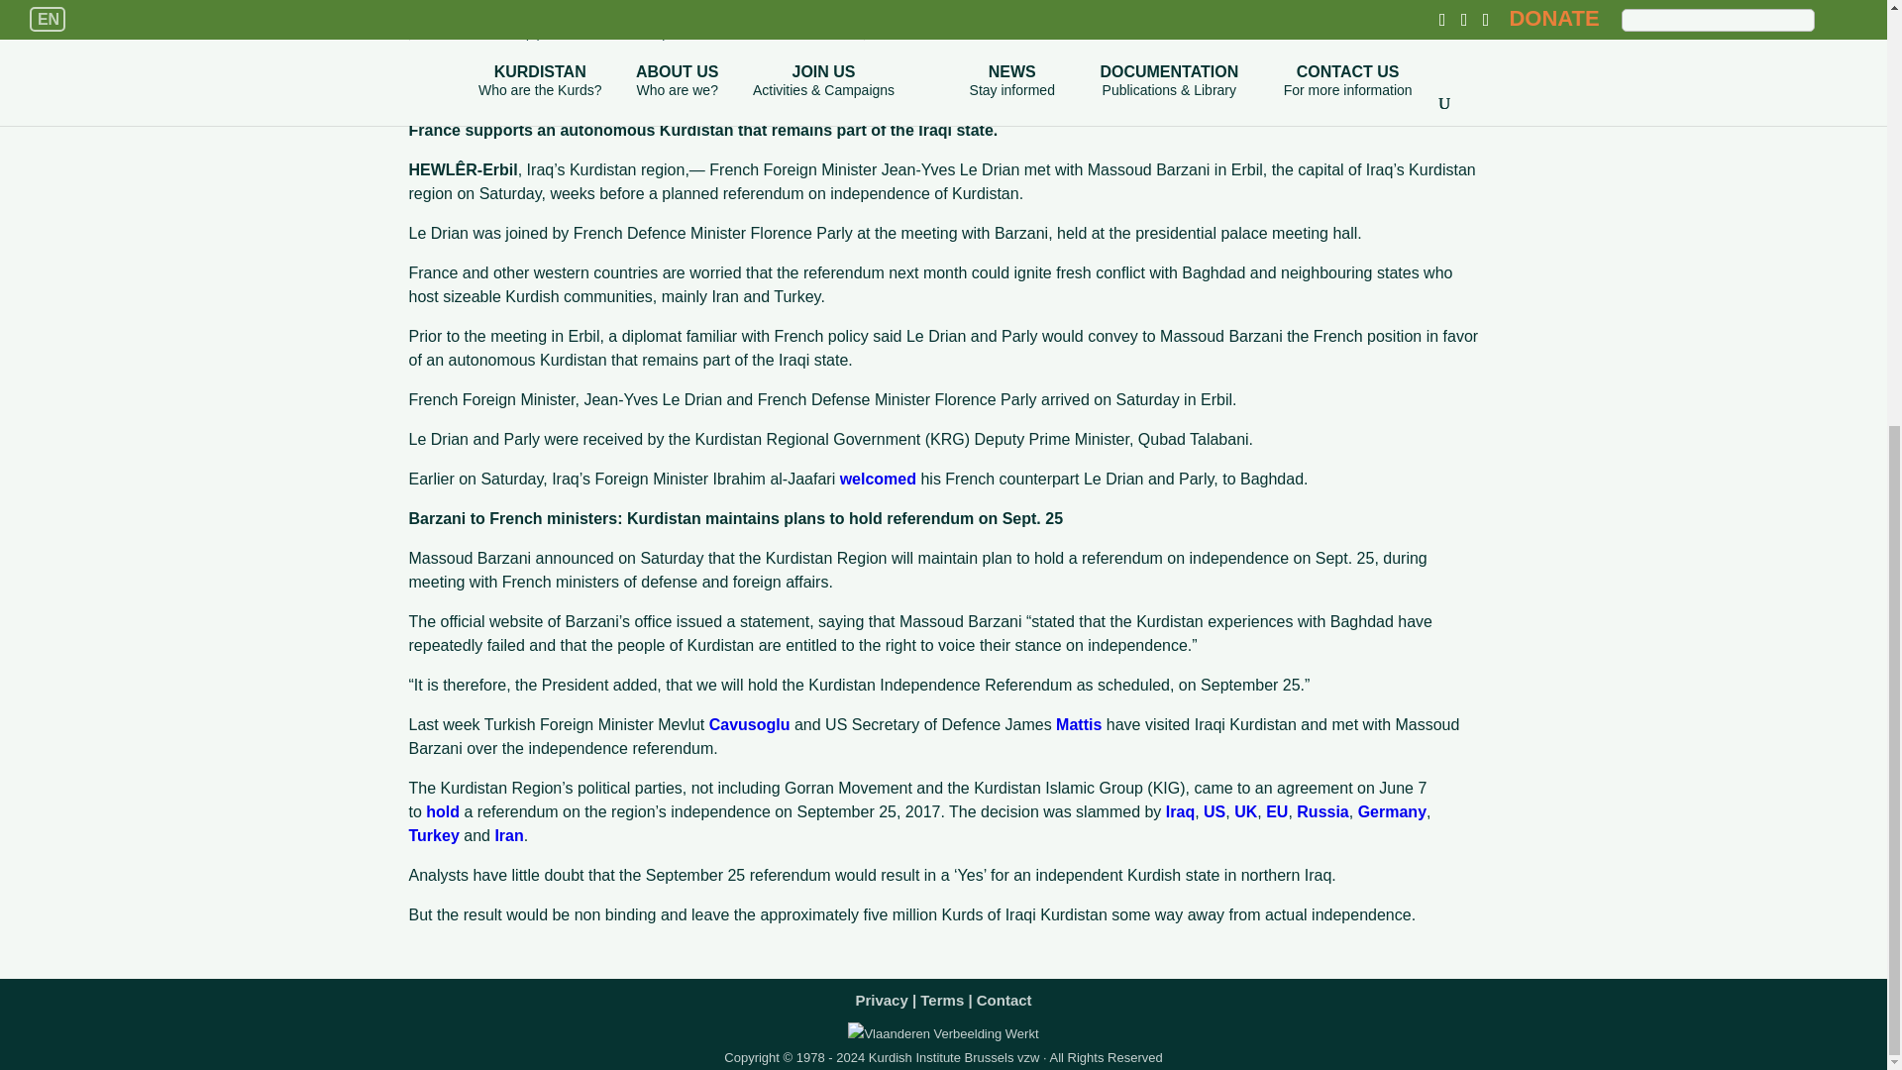 The height and width of the screenshot is (1070, 1902). I want to click on Cavusoglu, so click(750, 723).